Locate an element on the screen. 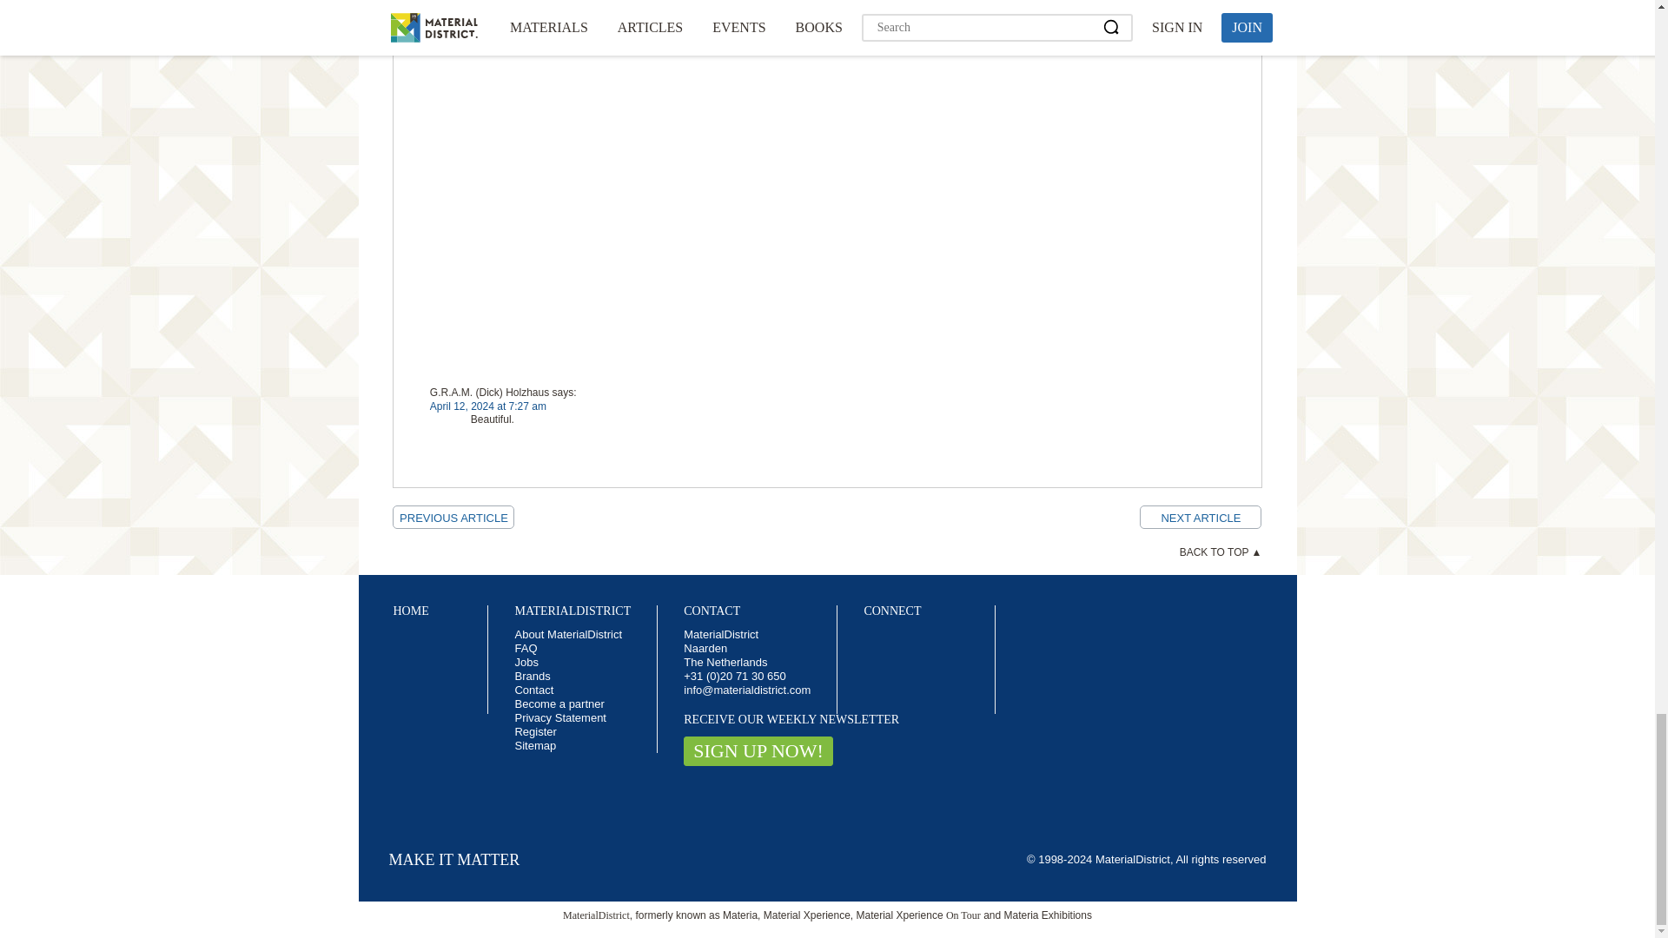  Contact is located at coordinates (533, 690).